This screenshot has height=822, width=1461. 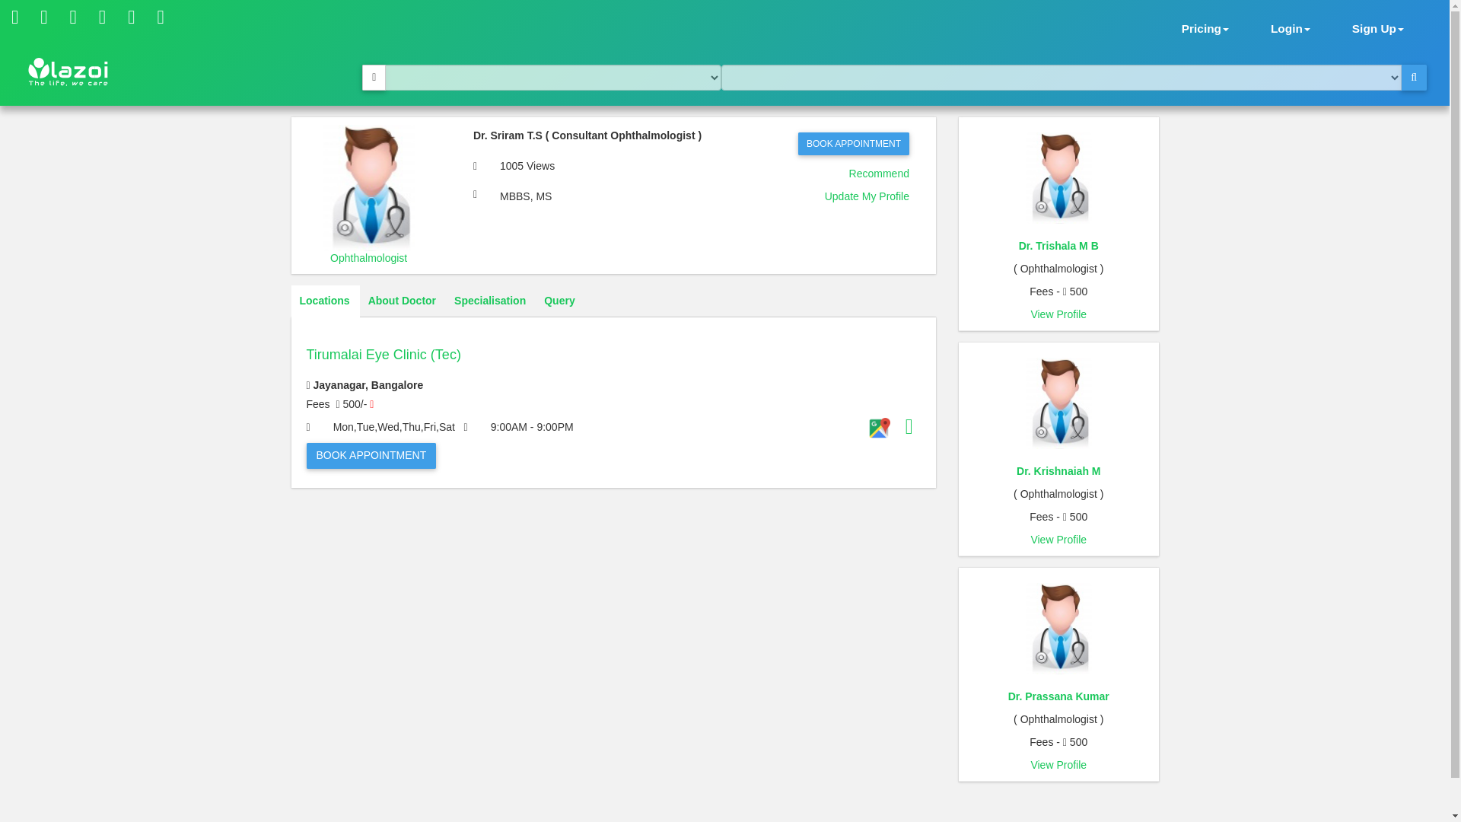 I want to click on Current Location, so click(x=374, y=78).